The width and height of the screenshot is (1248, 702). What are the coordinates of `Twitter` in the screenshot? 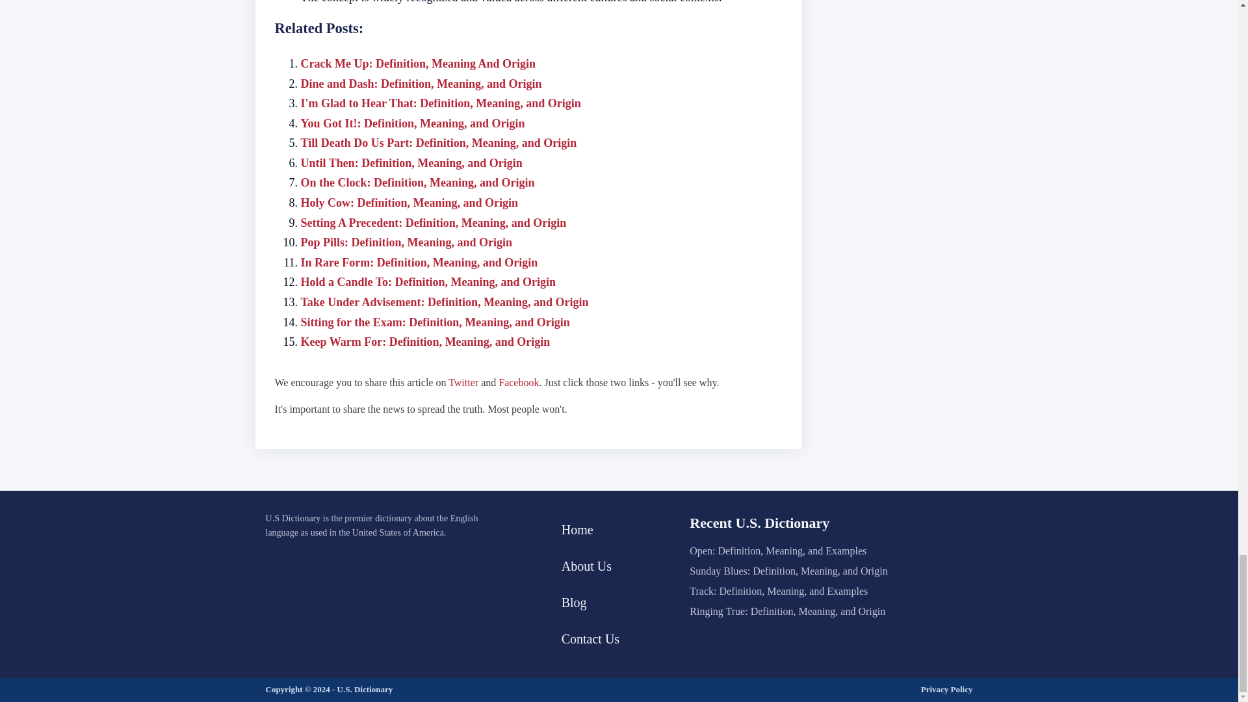 It's located at (463, 382).